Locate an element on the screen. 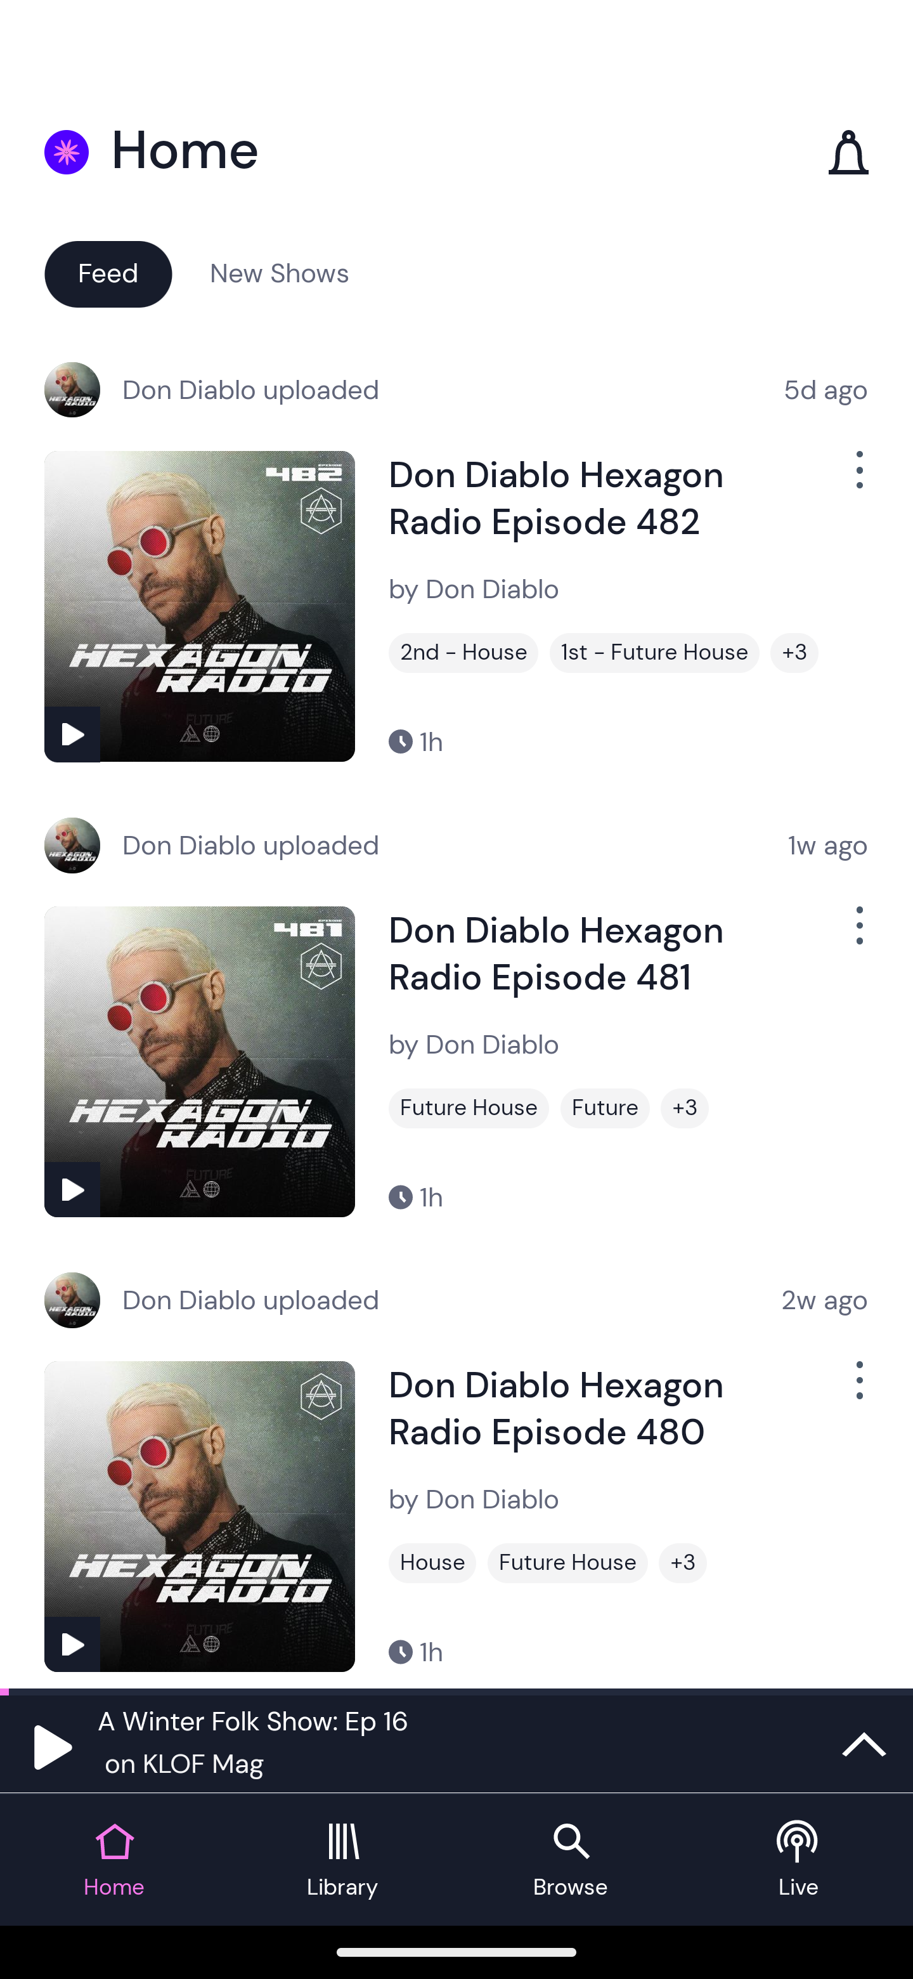  New Shows is located at coordinates (280, 273).